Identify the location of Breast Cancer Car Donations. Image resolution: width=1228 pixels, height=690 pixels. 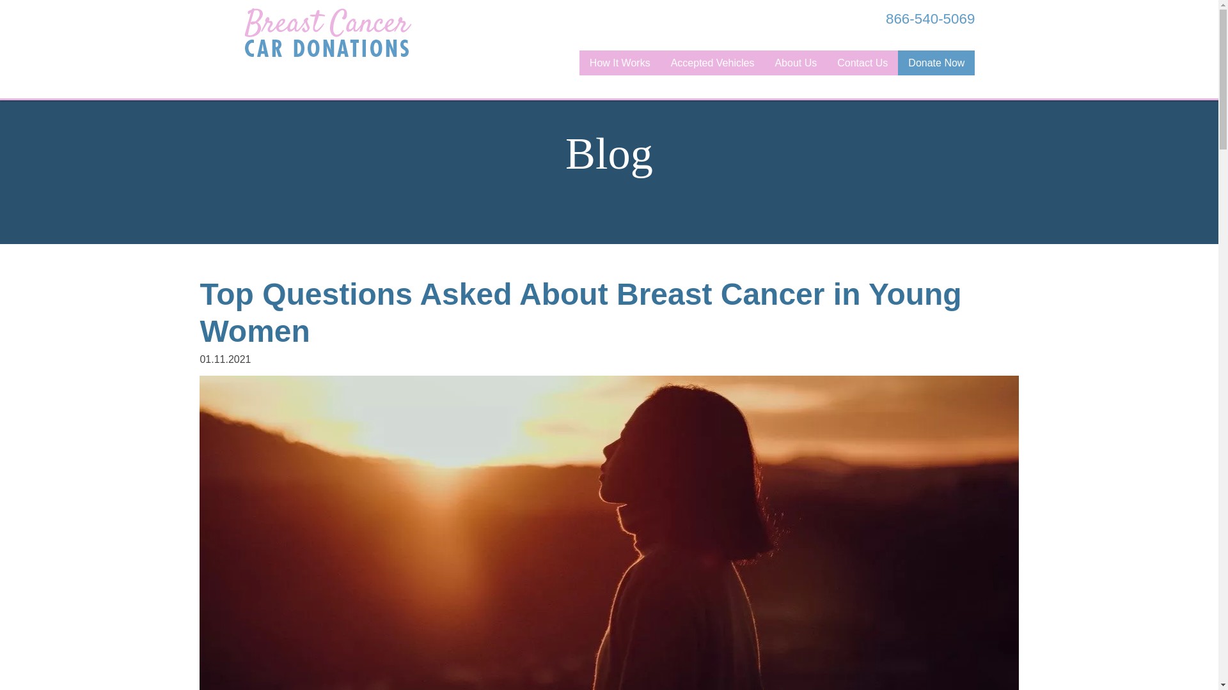
(327, 32).